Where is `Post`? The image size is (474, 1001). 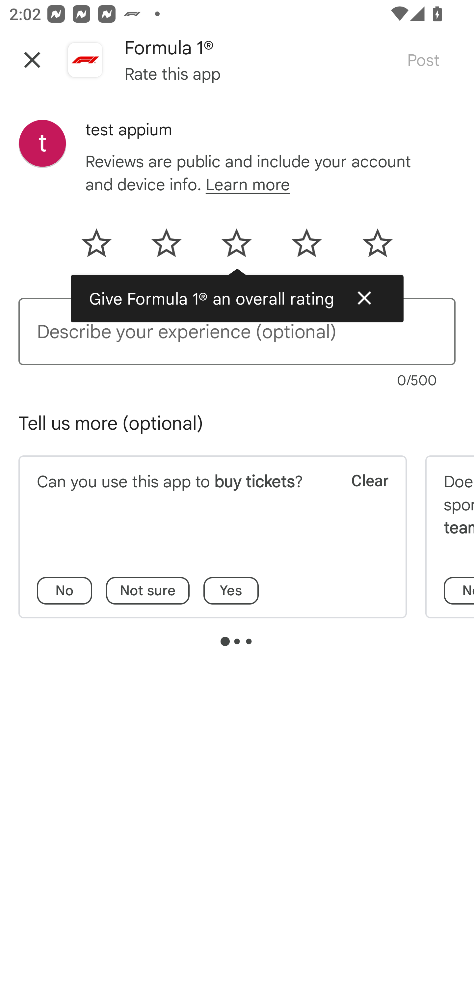 Post is located at coordinates (423, 60).